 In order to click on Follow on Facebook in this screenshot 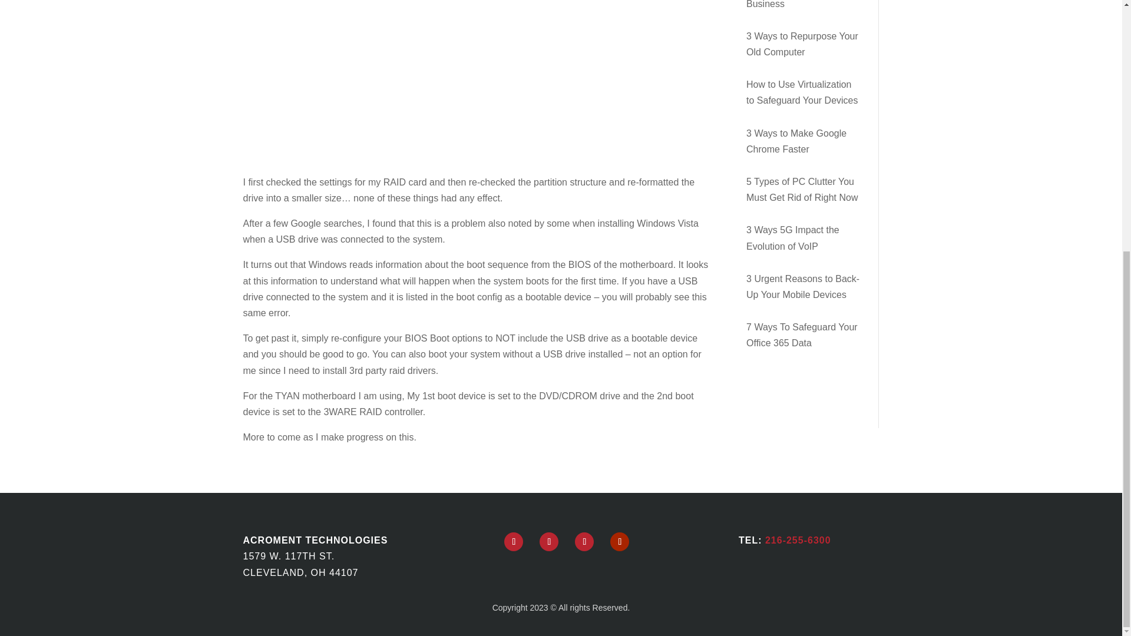, I will do `click(514, 542)`.